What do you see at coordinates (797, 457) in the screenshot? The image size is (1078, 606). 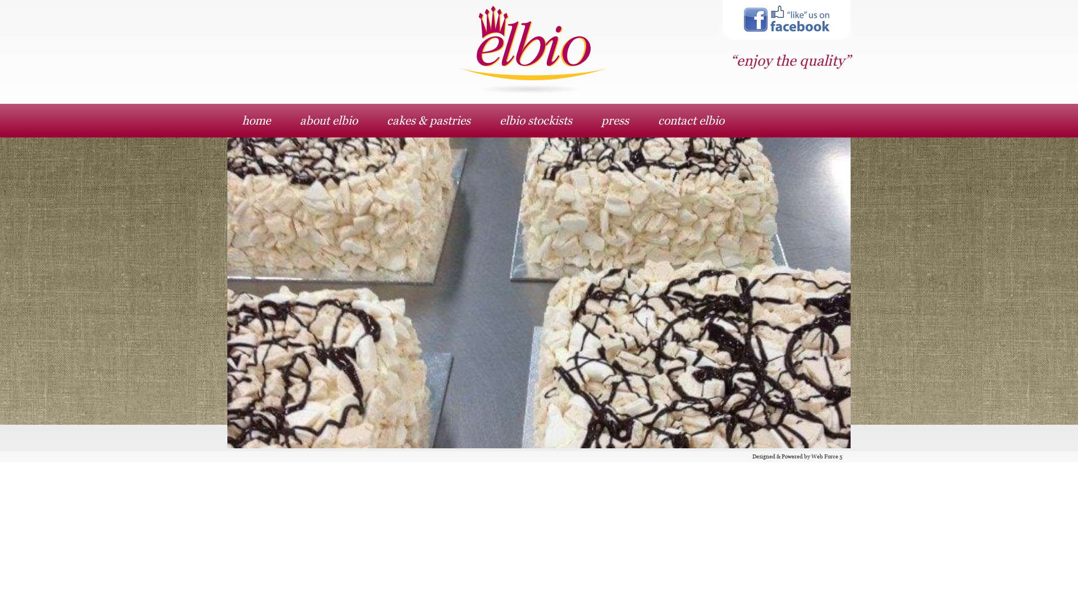 I see `Designed & Powered by Web Force 5` at bounding box center [797, 457].